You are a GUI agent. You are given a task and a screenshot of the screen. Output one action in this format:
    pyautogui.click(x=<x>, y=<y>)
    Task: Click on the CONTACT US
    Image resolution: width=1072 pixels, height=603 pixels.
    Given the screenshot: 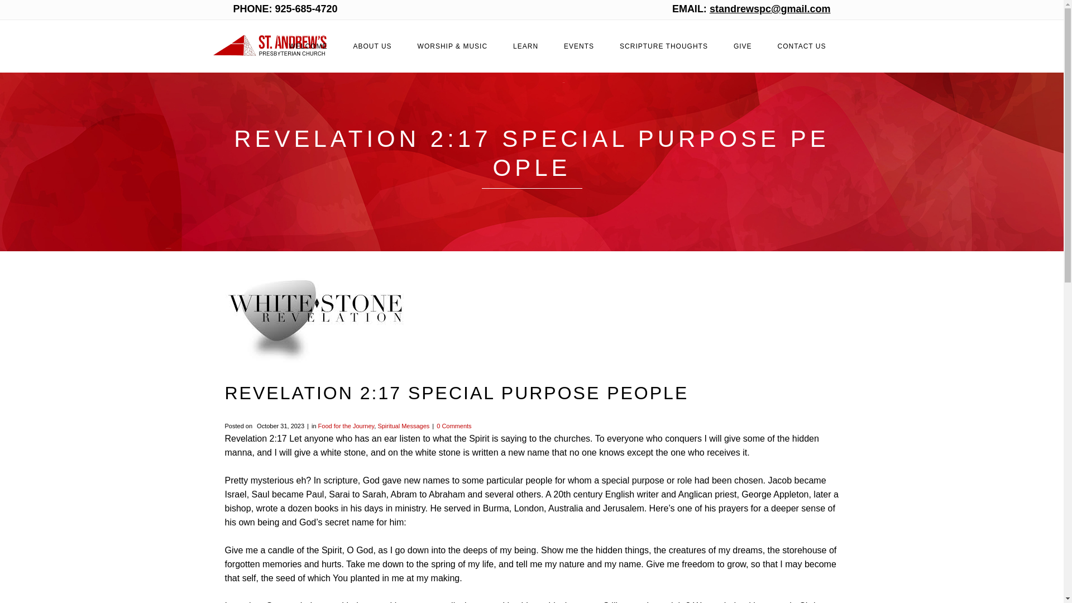 What is the action you would take?
    pyautogui.click(x=802, y=46)
    